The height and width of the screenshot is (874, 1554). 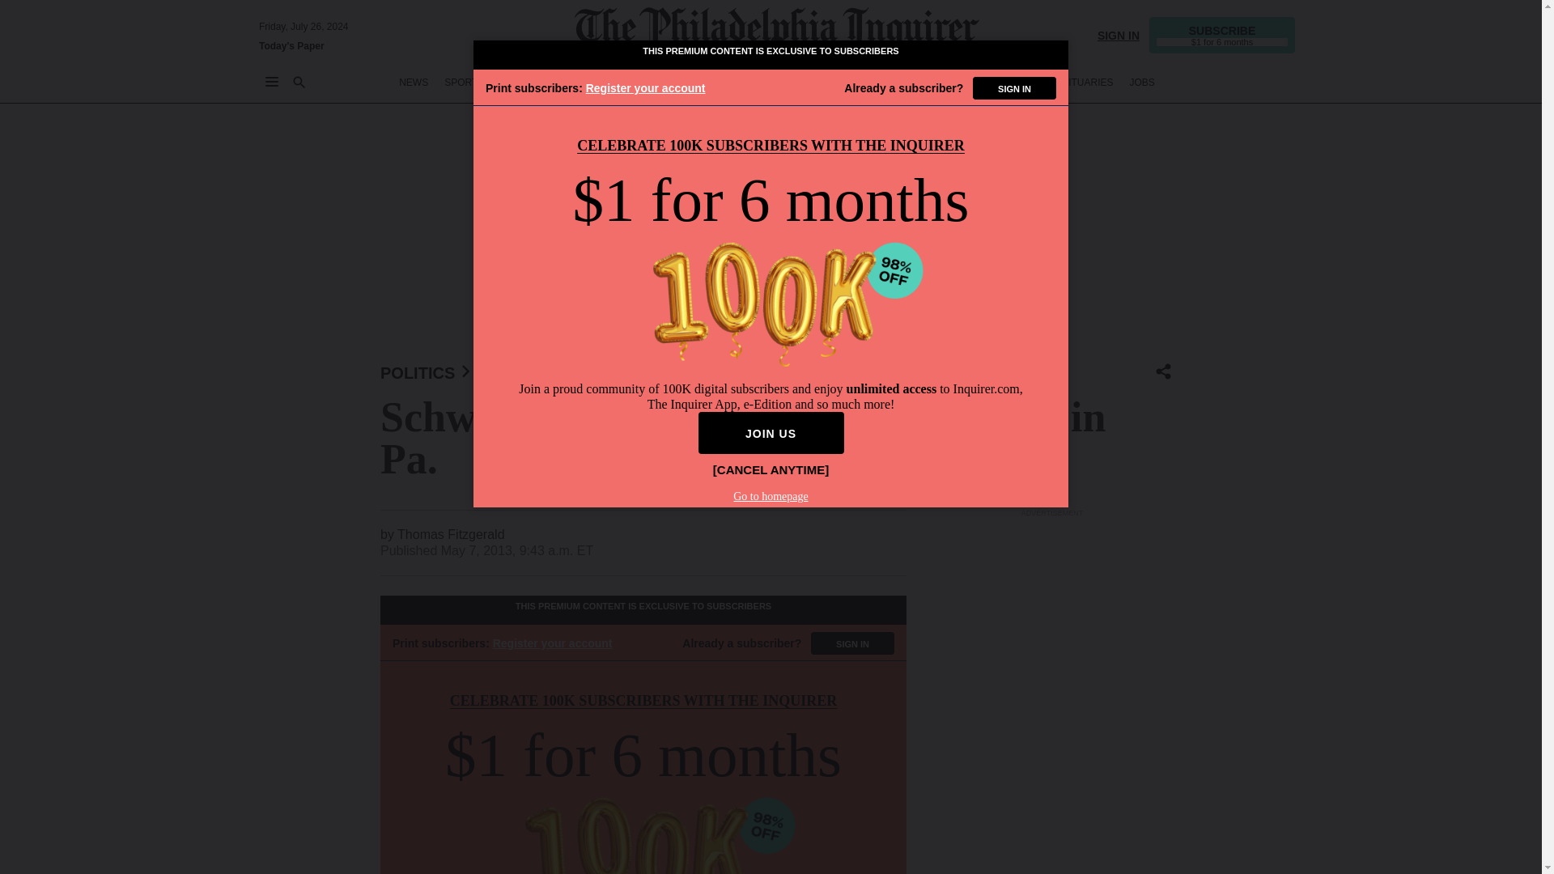 What do you see at coordinates (583, 83) in the screenshot?
I see `BUSINESS` at bounding box center [583, 83].